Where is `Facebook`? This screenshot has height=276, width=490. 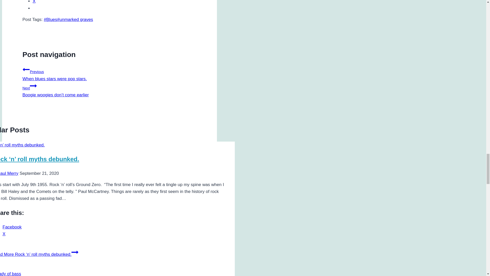
Facebook is located at coordinates (12, 227).